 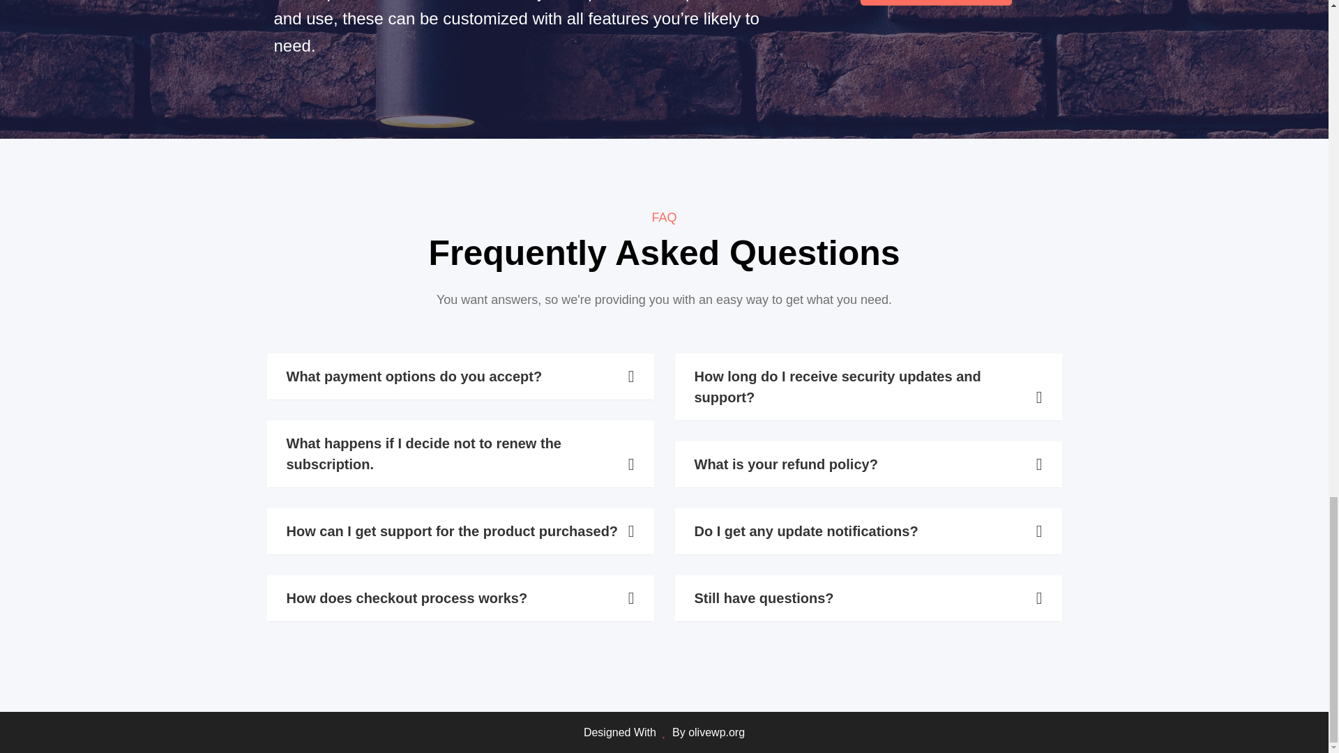 What do you see at coordinates (460, 453) in the screenshot?
I see `What happens if I decide not to renew the subscription.` at bounding box center [460, 453].